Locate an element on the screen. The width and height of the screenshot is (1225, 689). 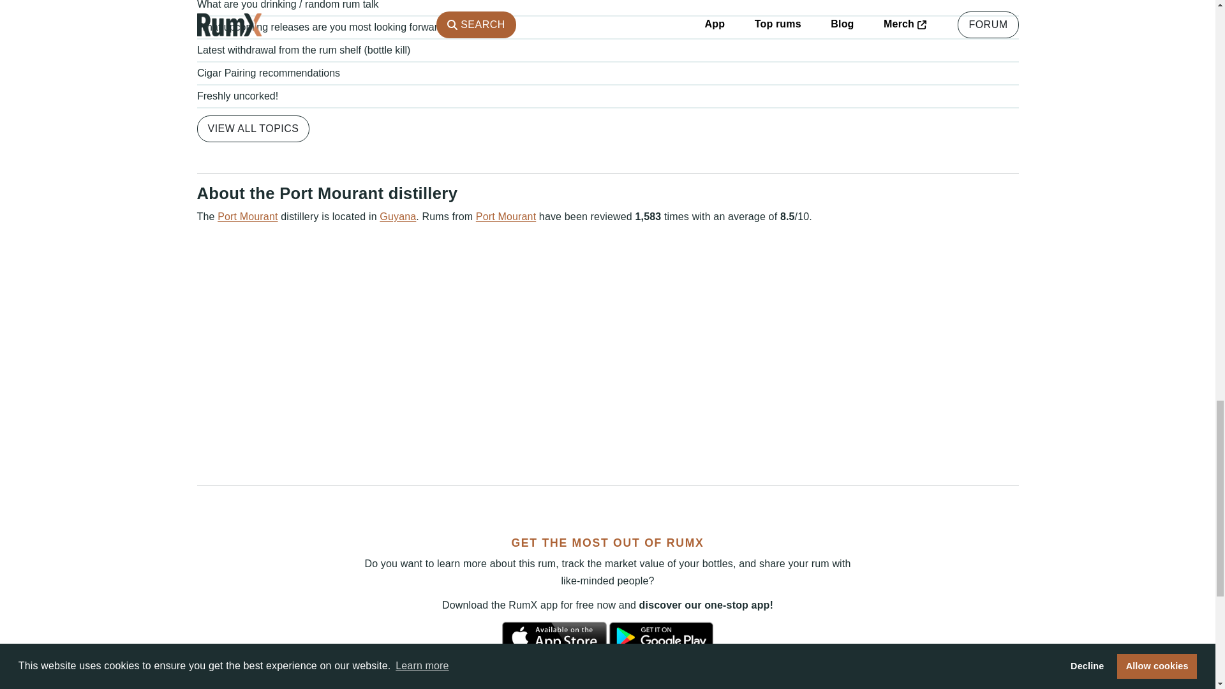
Port Mourant is located at coordinates (506, 216).